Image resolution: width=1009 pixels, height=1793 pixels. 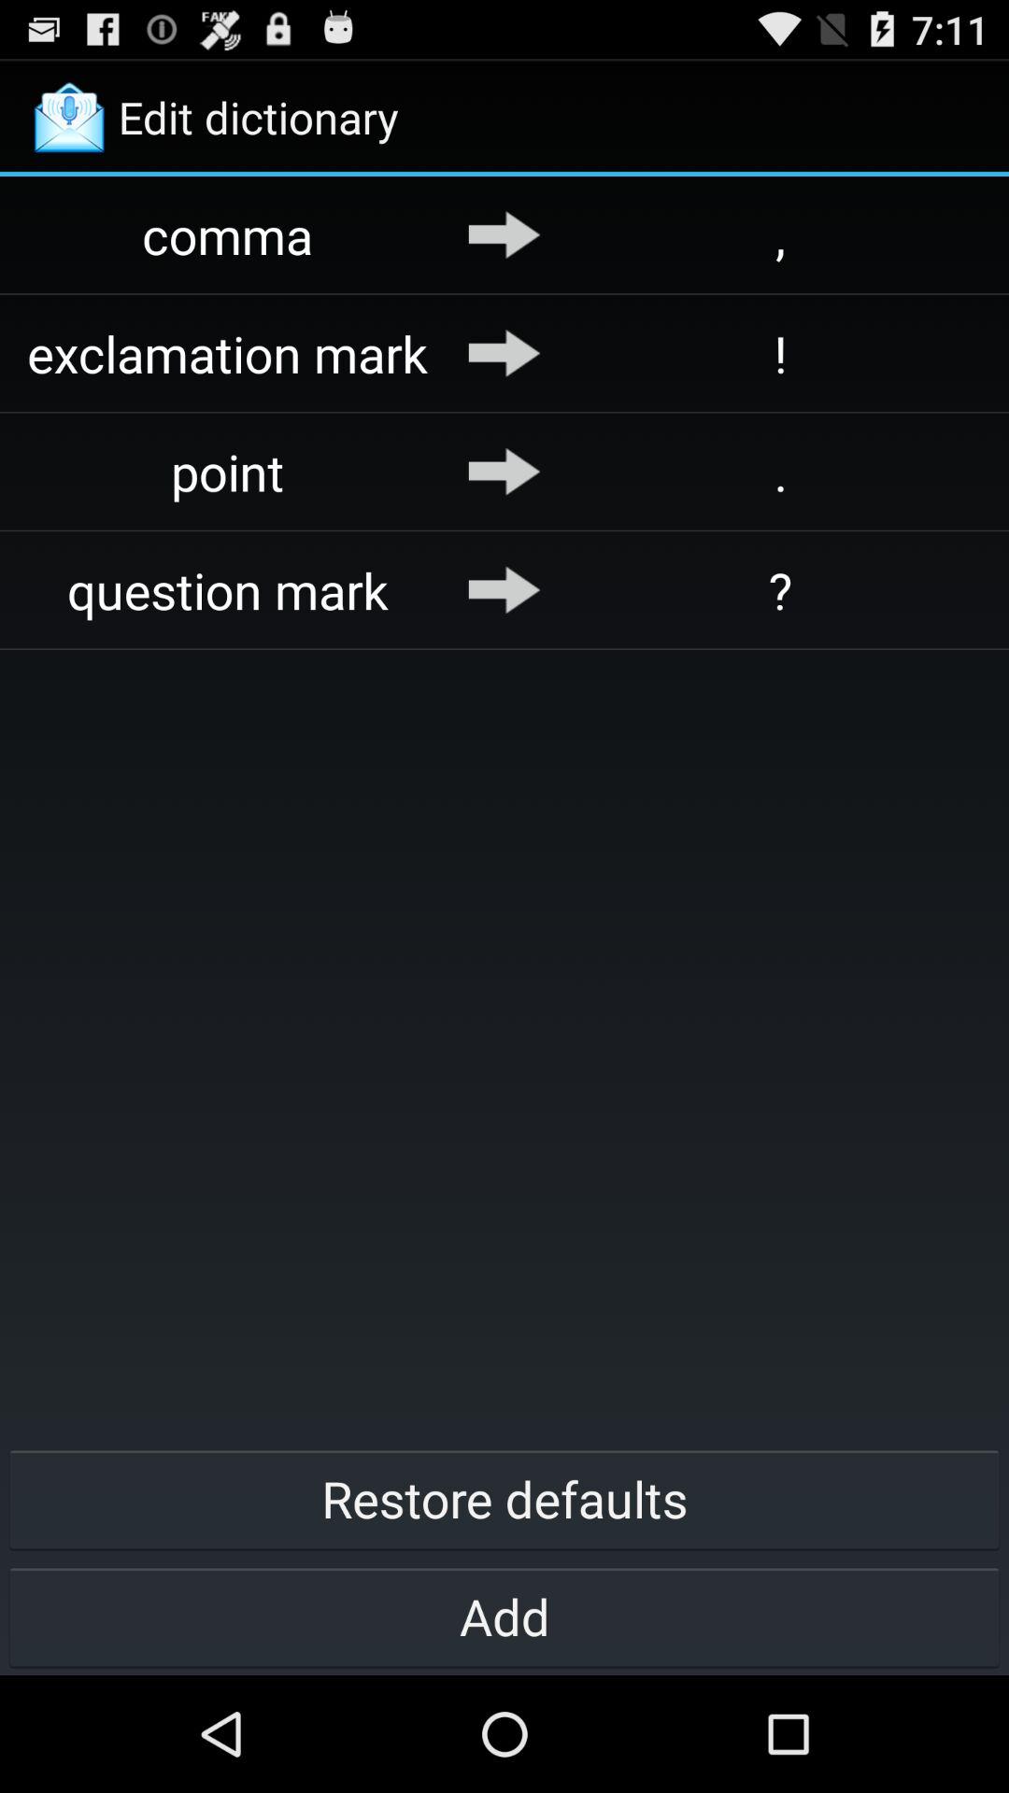 I want to click on tap the icon next to ! app, so click(x=504, y=353).